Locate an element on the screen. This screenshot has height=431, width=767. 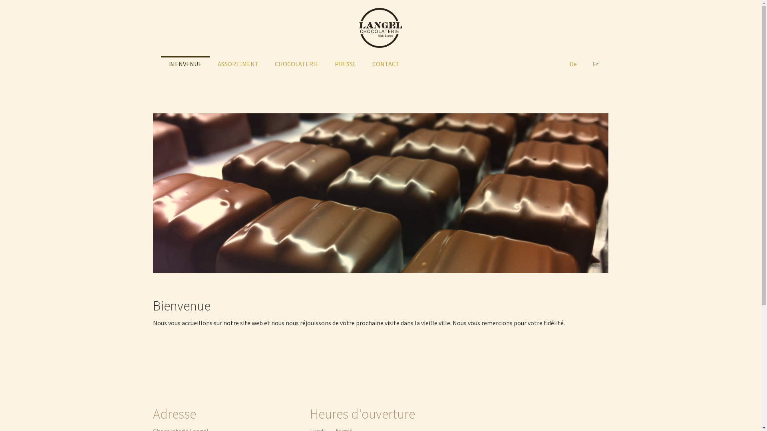
CHOCOLATERIE is located at coordinates (297, 64).